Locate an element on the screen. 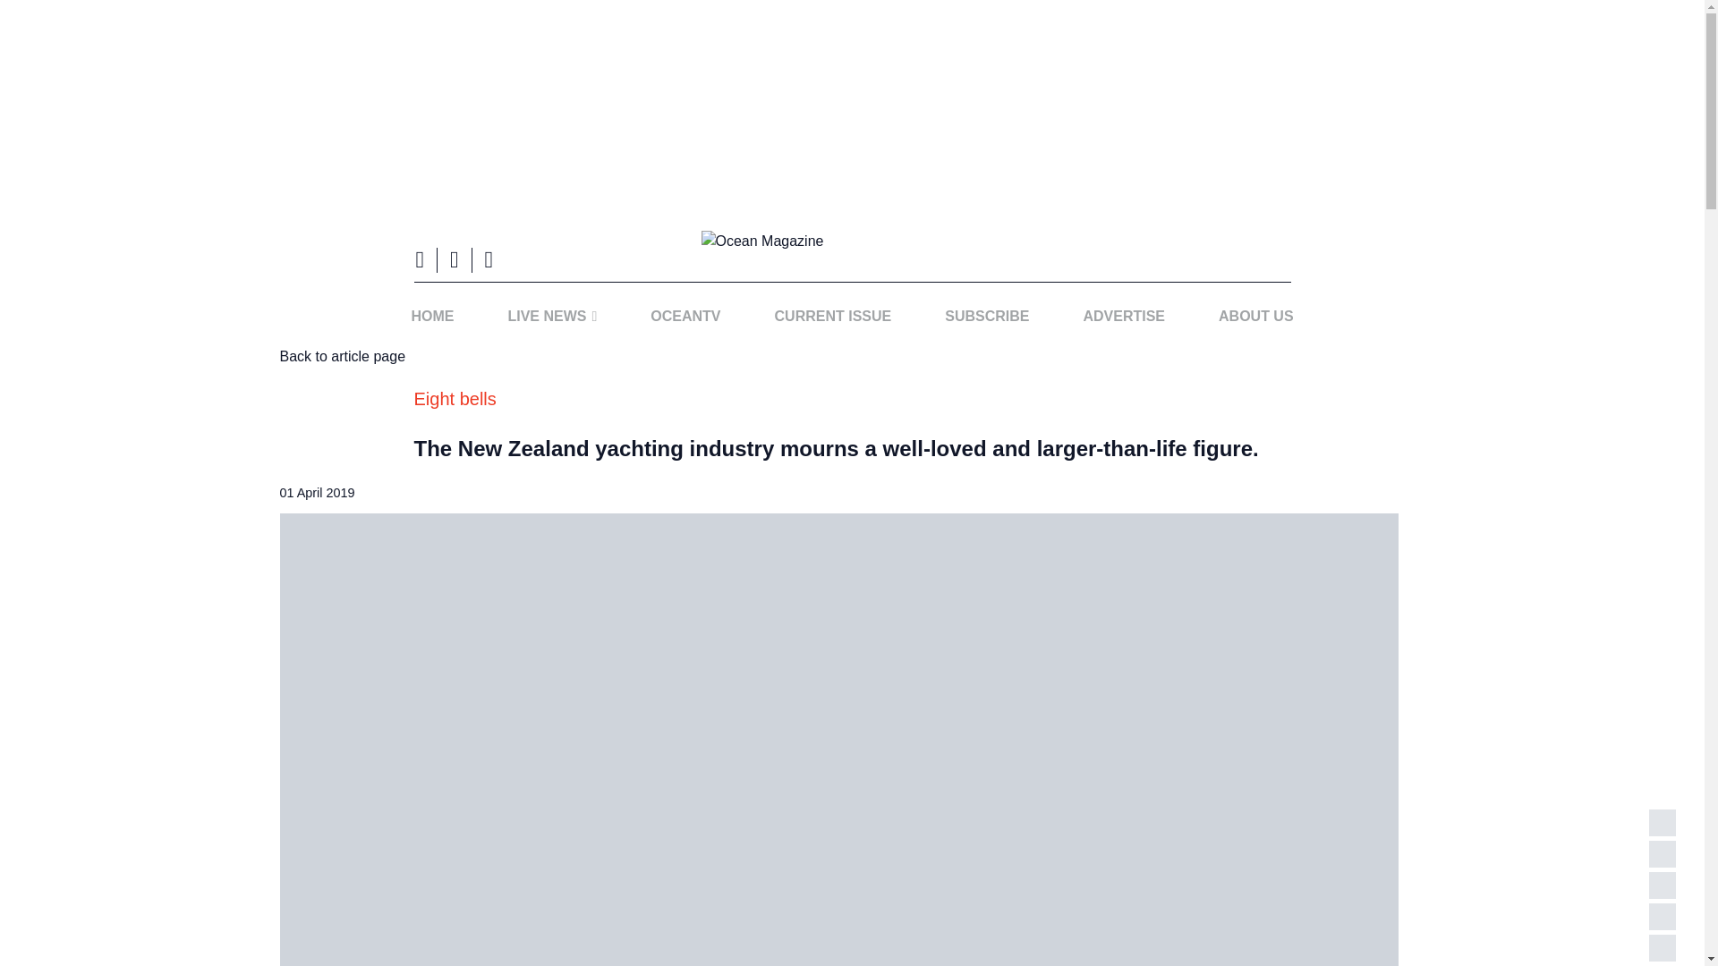 Image resolution: width=1718 pixels, height=966 pixels. HOME is located at coordinates (431, 316).